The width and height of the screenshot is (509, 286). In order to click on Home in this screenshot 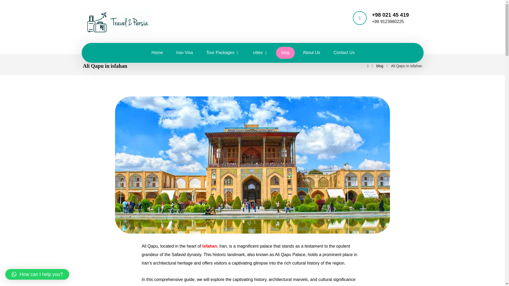, I will do `click(157, 53)`.